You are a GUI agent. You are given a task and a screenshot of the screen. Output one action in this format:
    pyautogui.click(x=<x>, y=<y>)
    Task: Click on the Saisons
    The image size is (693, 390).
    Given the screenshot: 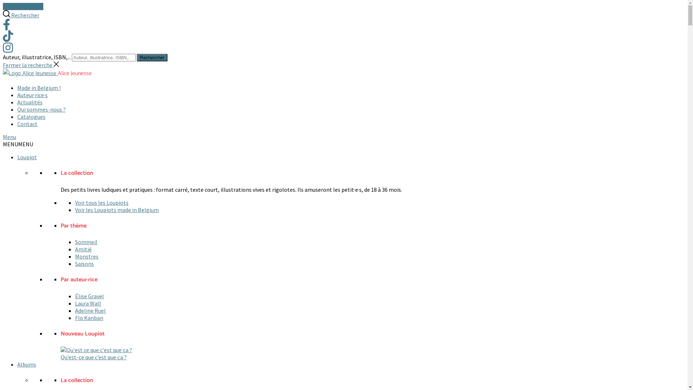 What is the action you would take?
    pyautogui.click(x=84, y=264)
    